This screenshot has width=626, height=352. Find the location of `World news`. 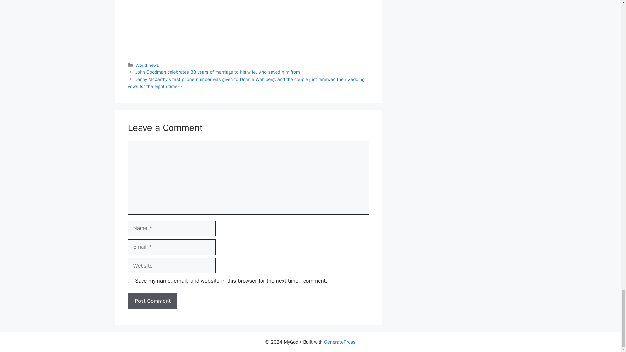

World news is located at coordinates (147, 65).